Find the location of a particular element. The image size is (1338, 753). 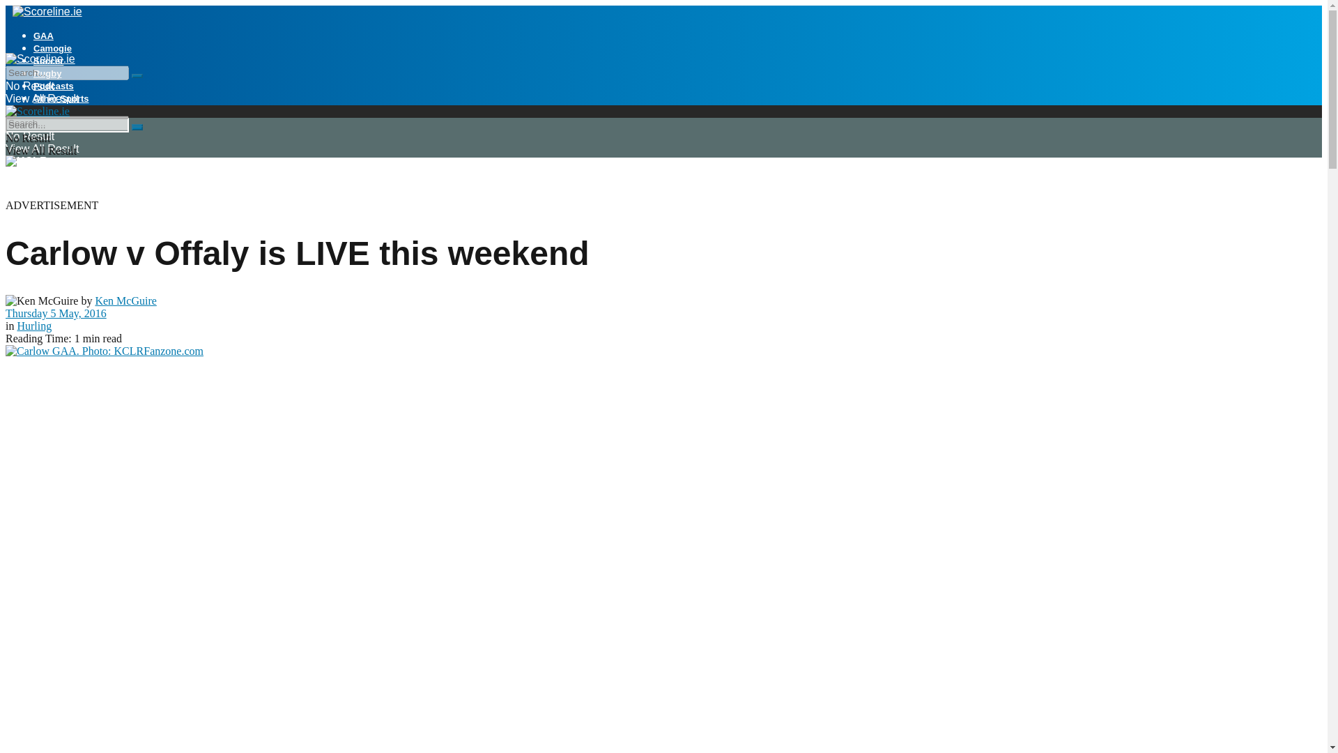

Other Sports is located at coordinates (61, 98).